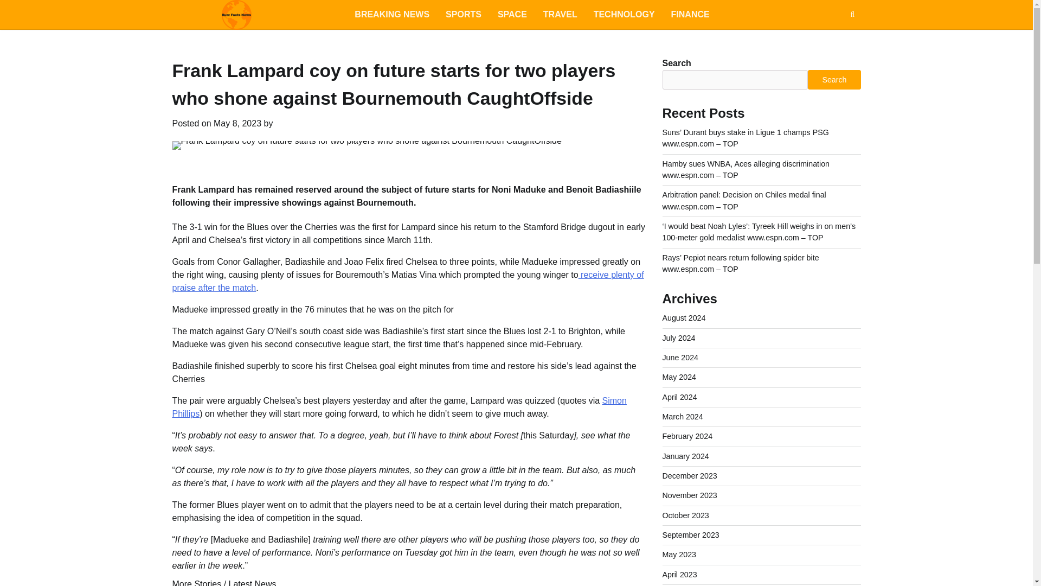 The image size is (1041, 586). What do you see at coordinates (399, 407) in the screenshot?
I see `Simon Phillips` at bounding box center [399, 407].